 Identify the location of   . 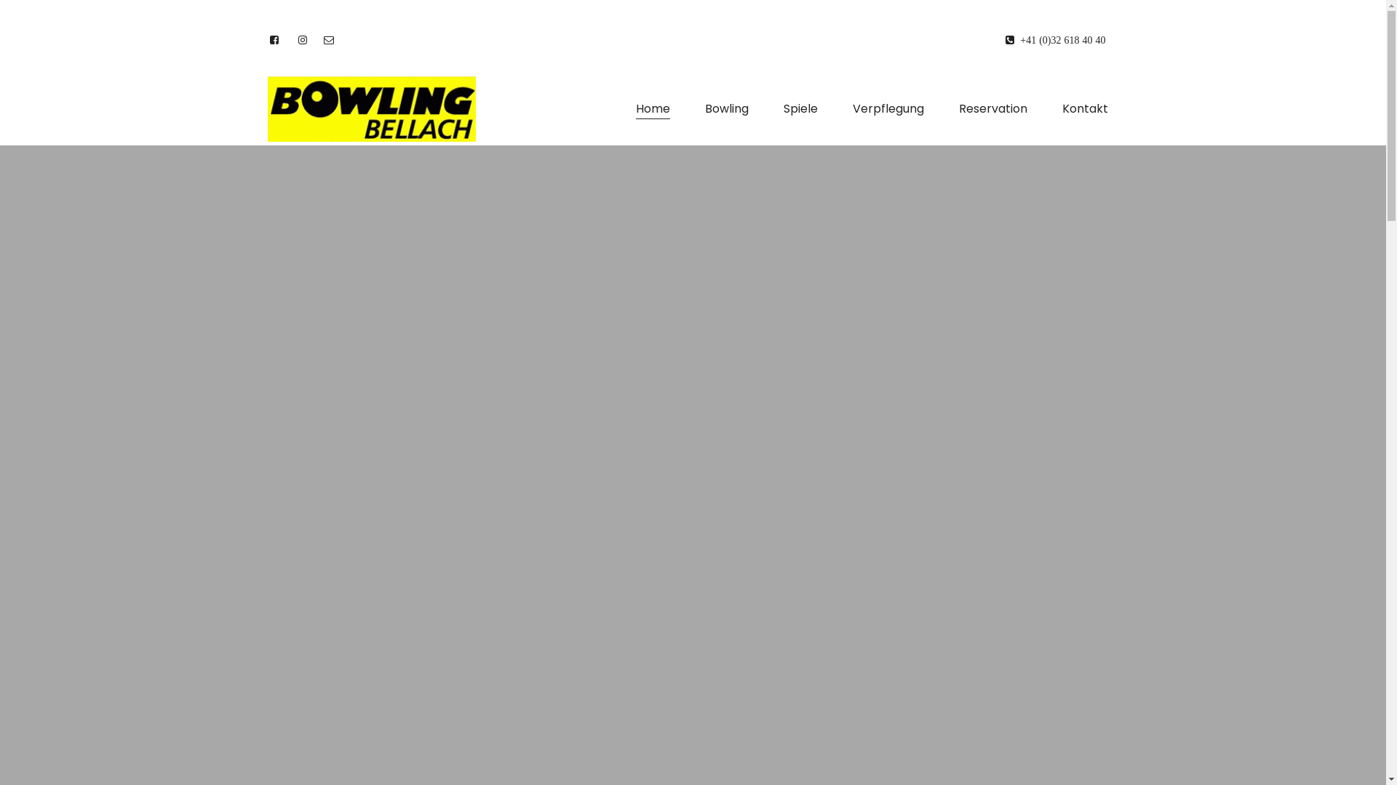
(306, 40).